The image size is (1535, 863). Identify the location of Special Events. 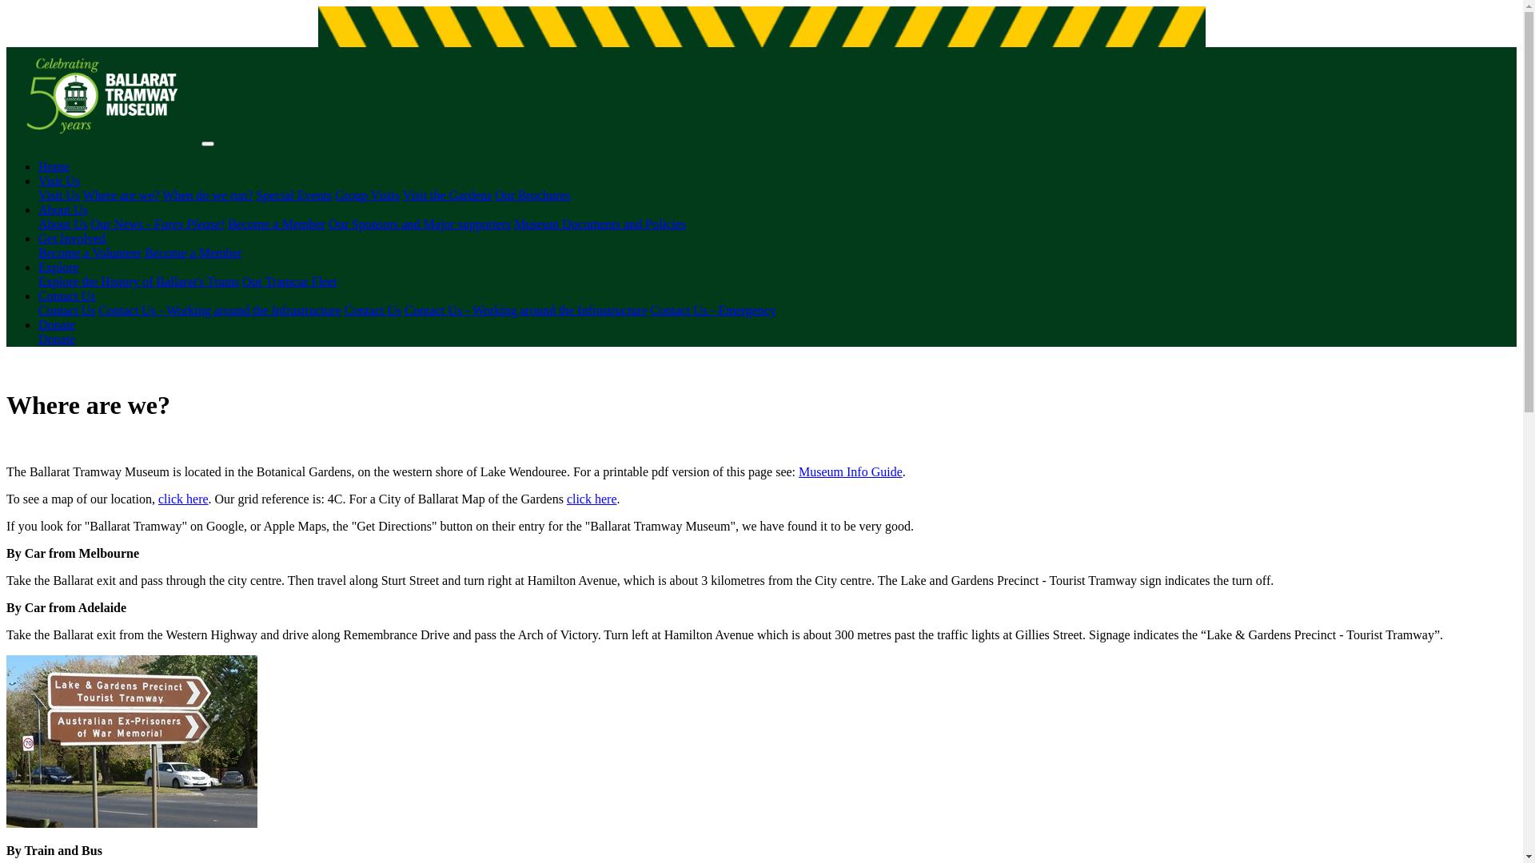
(294, 195).